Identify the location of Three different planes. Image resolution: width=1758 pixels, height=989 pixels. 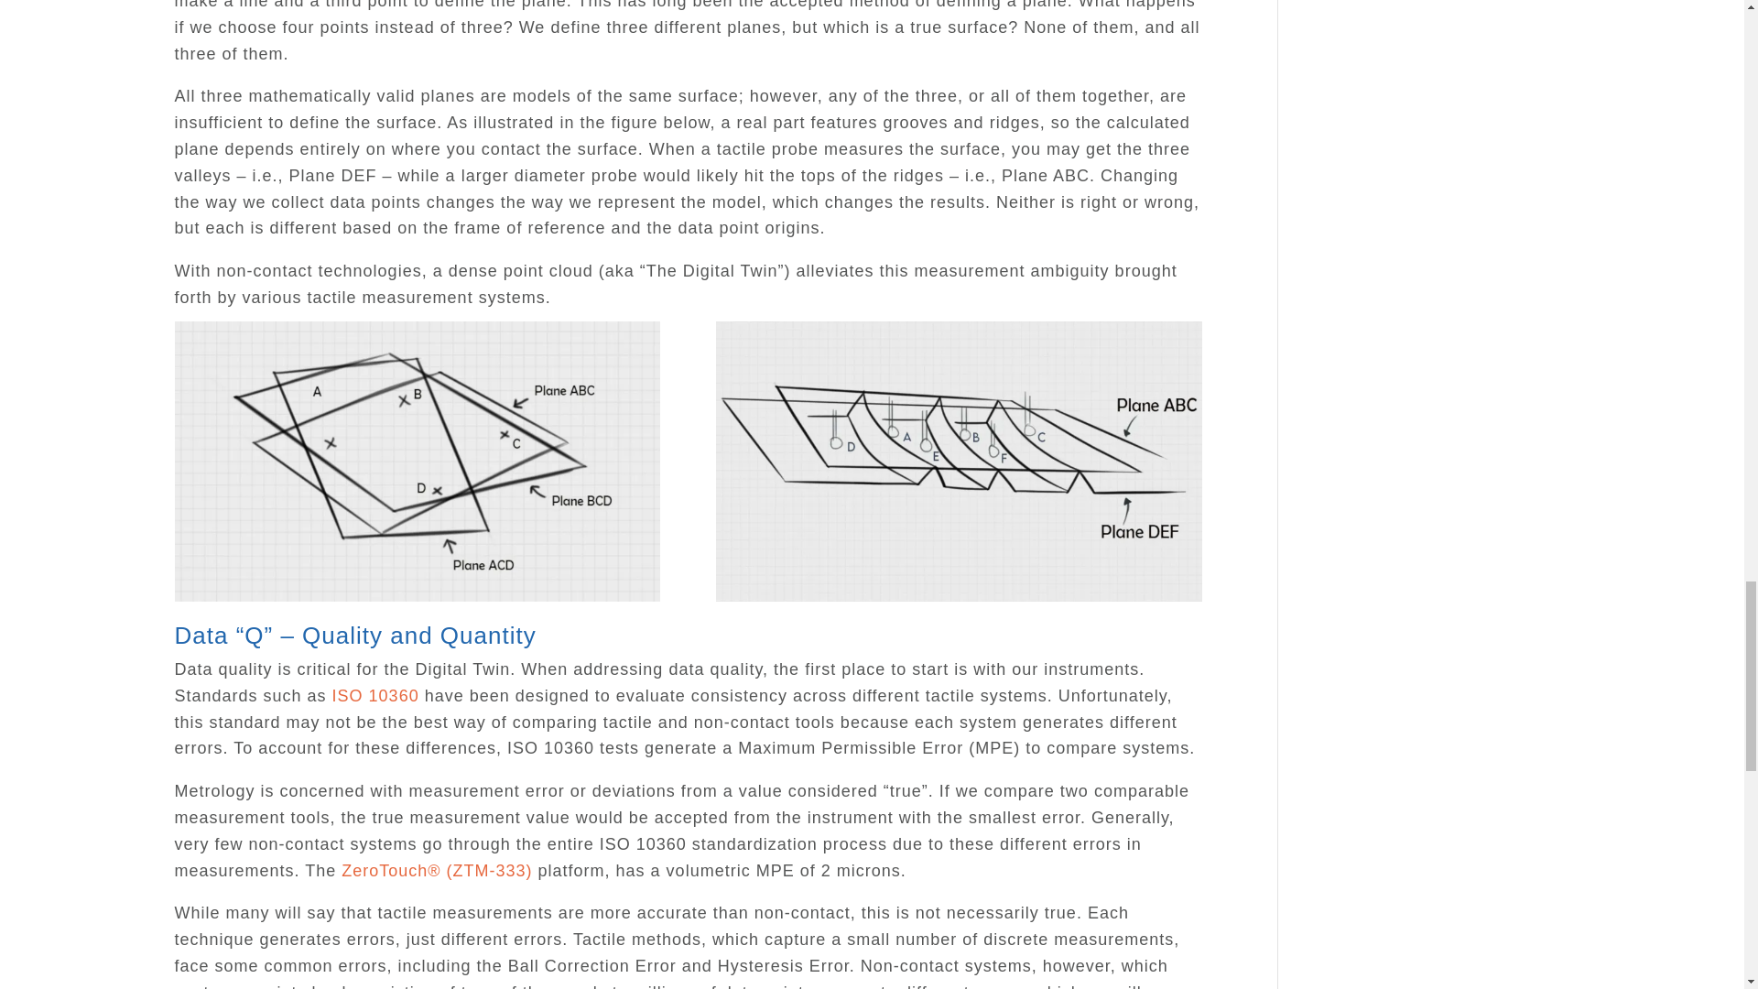
(417, 602).